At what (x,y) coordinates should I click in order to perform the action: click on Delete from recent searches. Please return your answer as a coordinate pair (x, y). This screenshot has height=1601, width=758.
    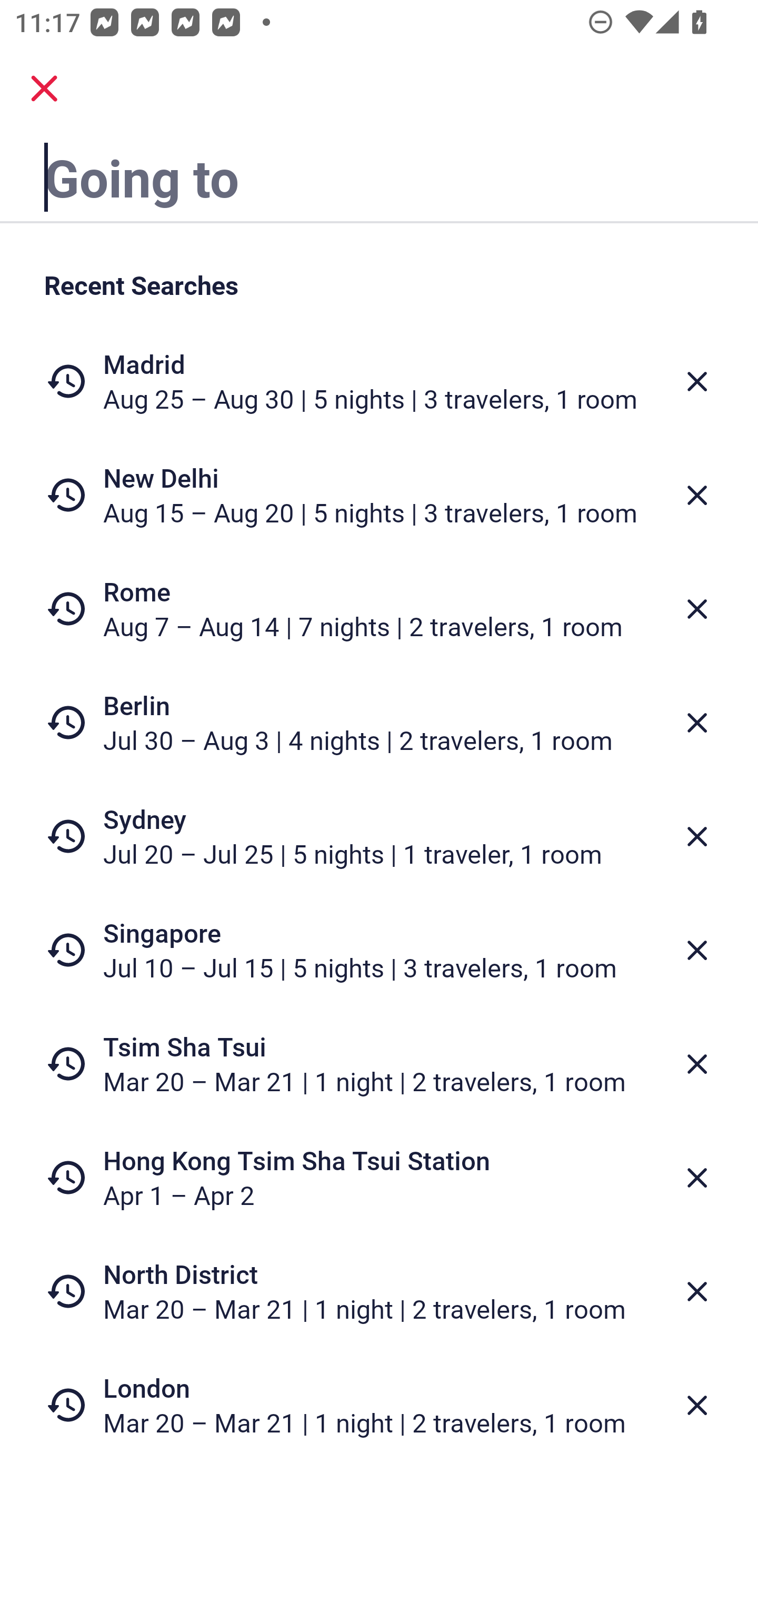
    Looking at the image, I should click on (697, 495).